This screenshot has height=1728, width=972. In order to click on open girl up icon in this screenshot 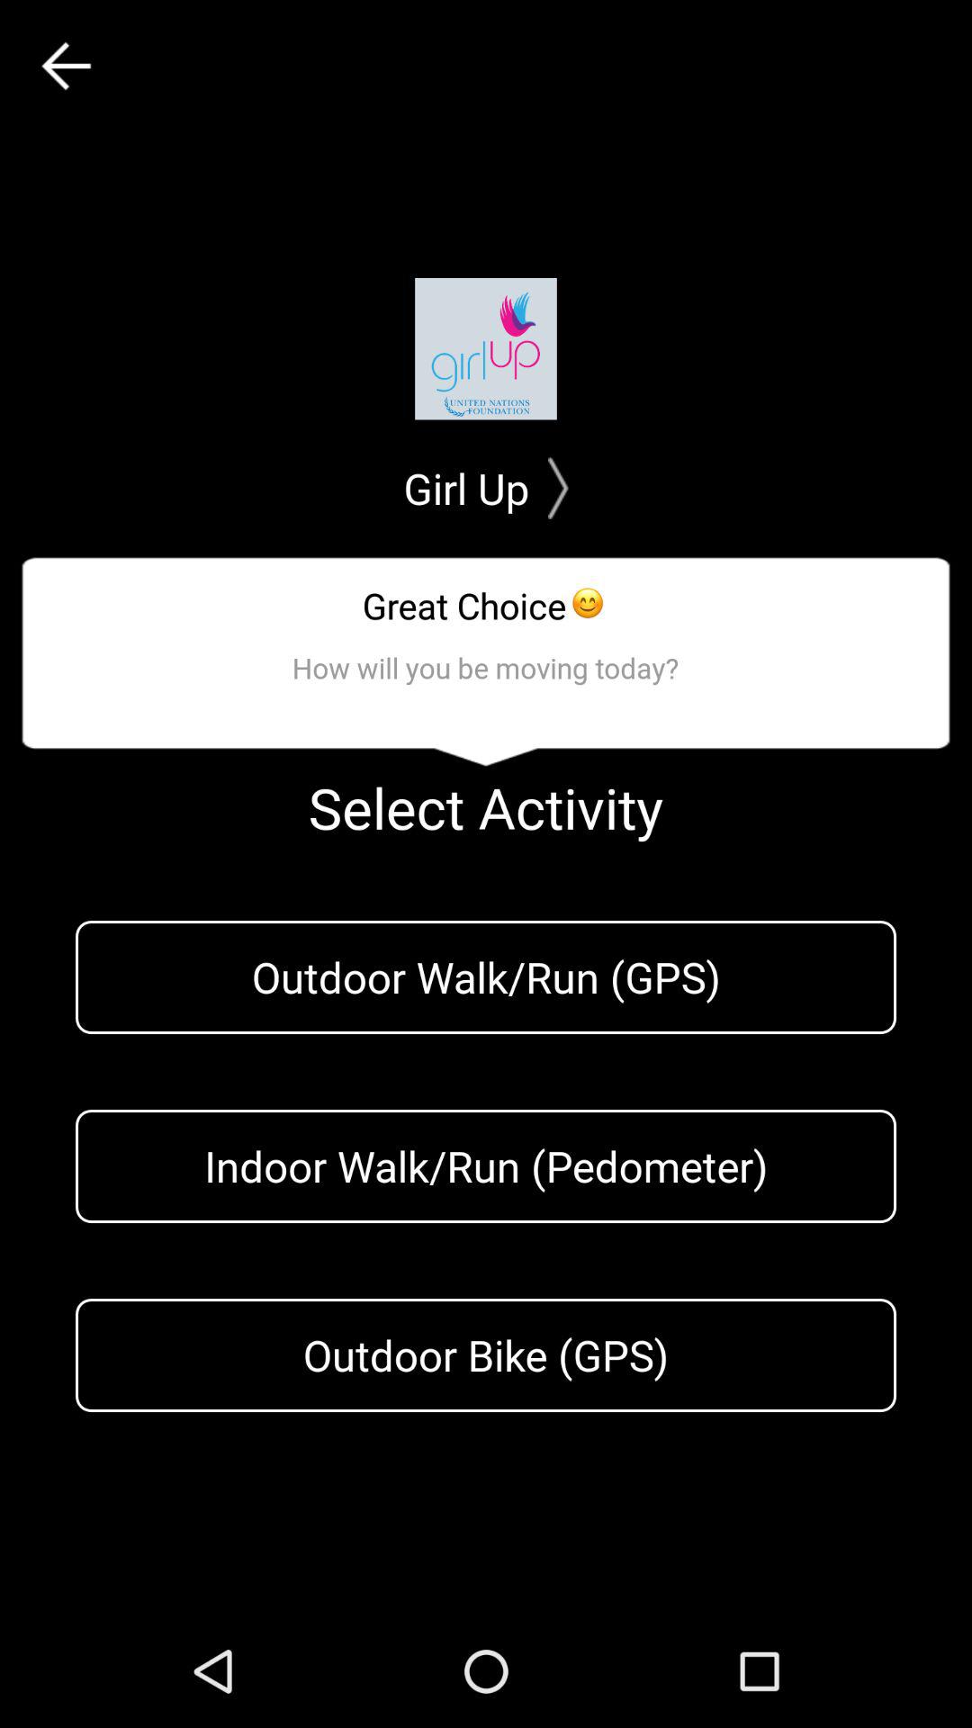, I will do `click(486, 488)`.